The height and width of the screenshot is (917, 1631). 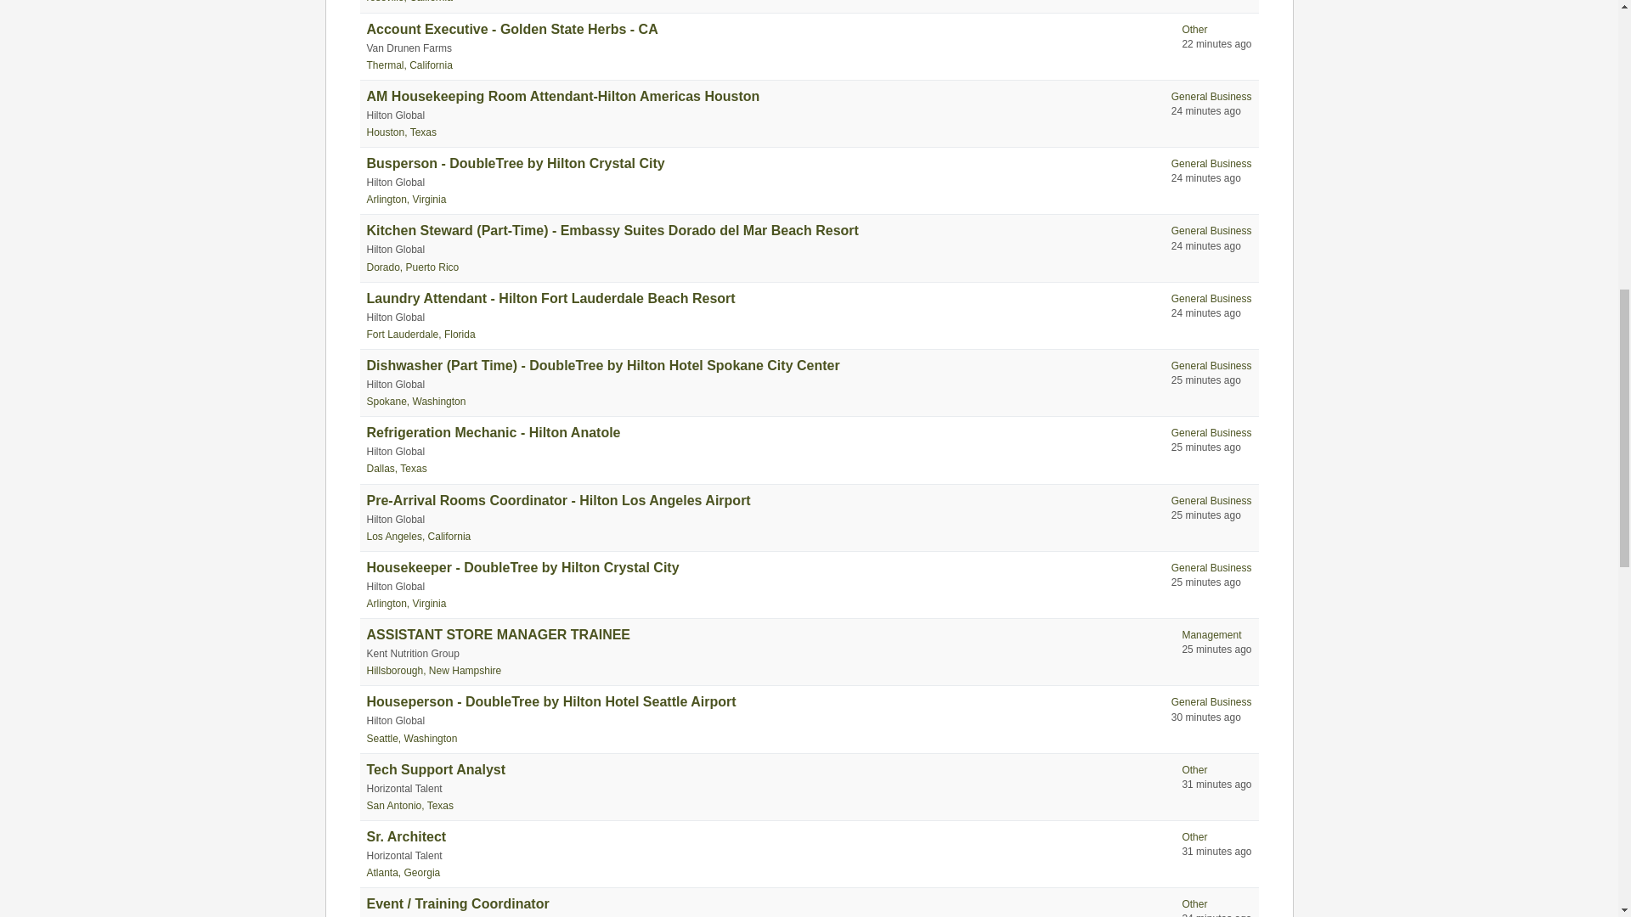 What do you see at coordinates (409, 2) in the screenshot?
I see `roseville, California` at bounding box center [409, 2].